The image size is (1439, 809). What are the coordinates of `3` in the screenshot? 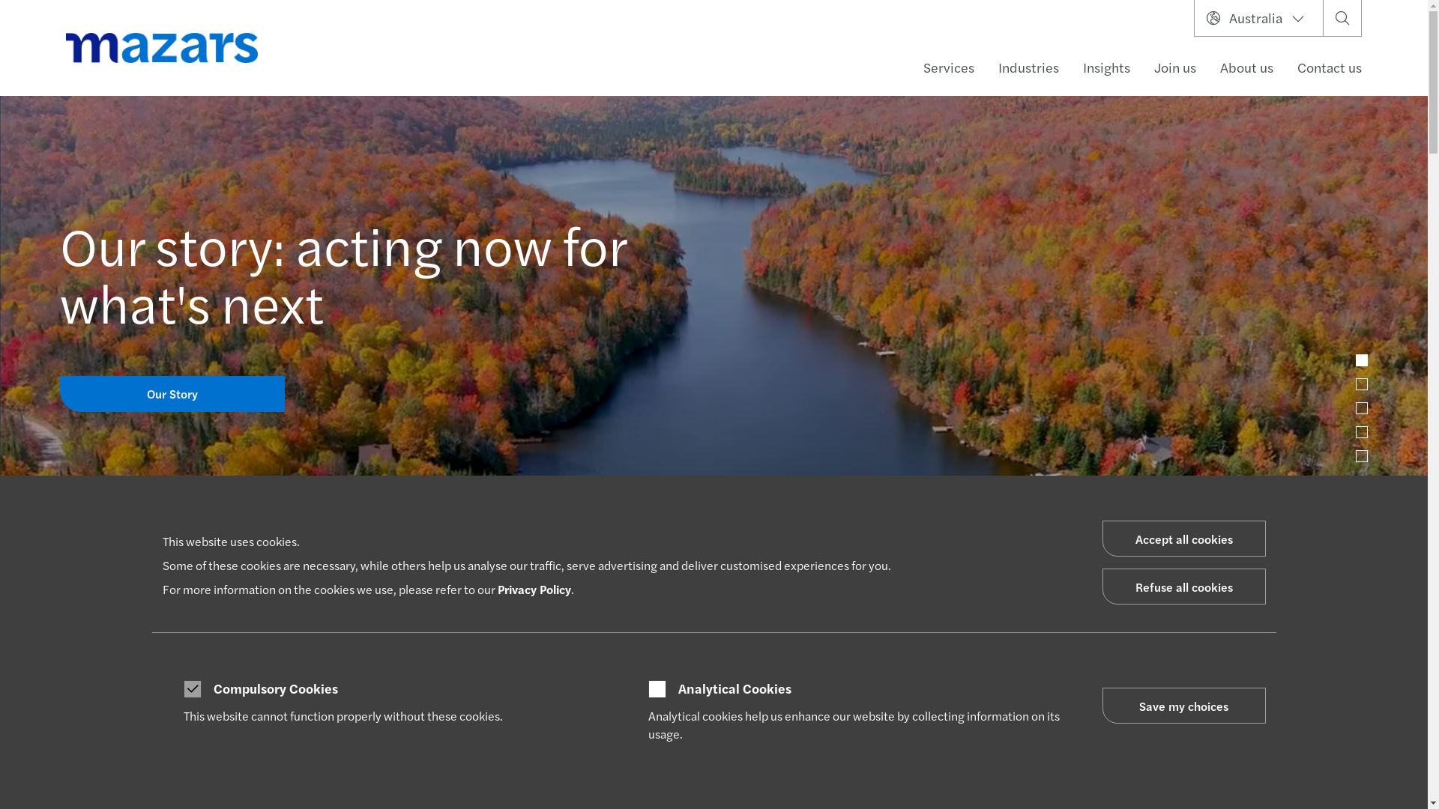 It's located at (1362, 408).